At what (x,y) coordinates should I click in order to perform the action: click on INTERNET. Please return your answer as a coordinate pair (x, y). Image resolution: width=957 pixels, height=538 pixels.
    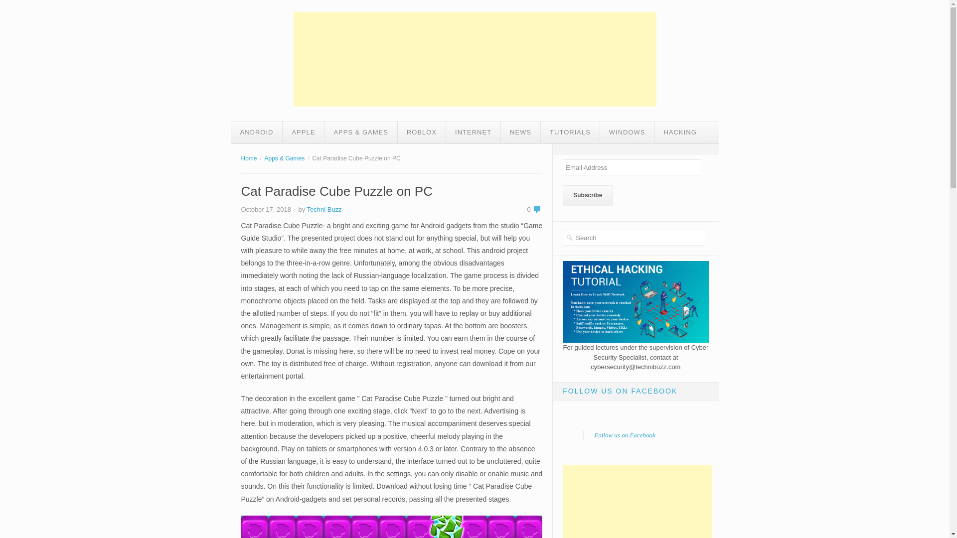
    Looking at the image, I should click on (473, 133).